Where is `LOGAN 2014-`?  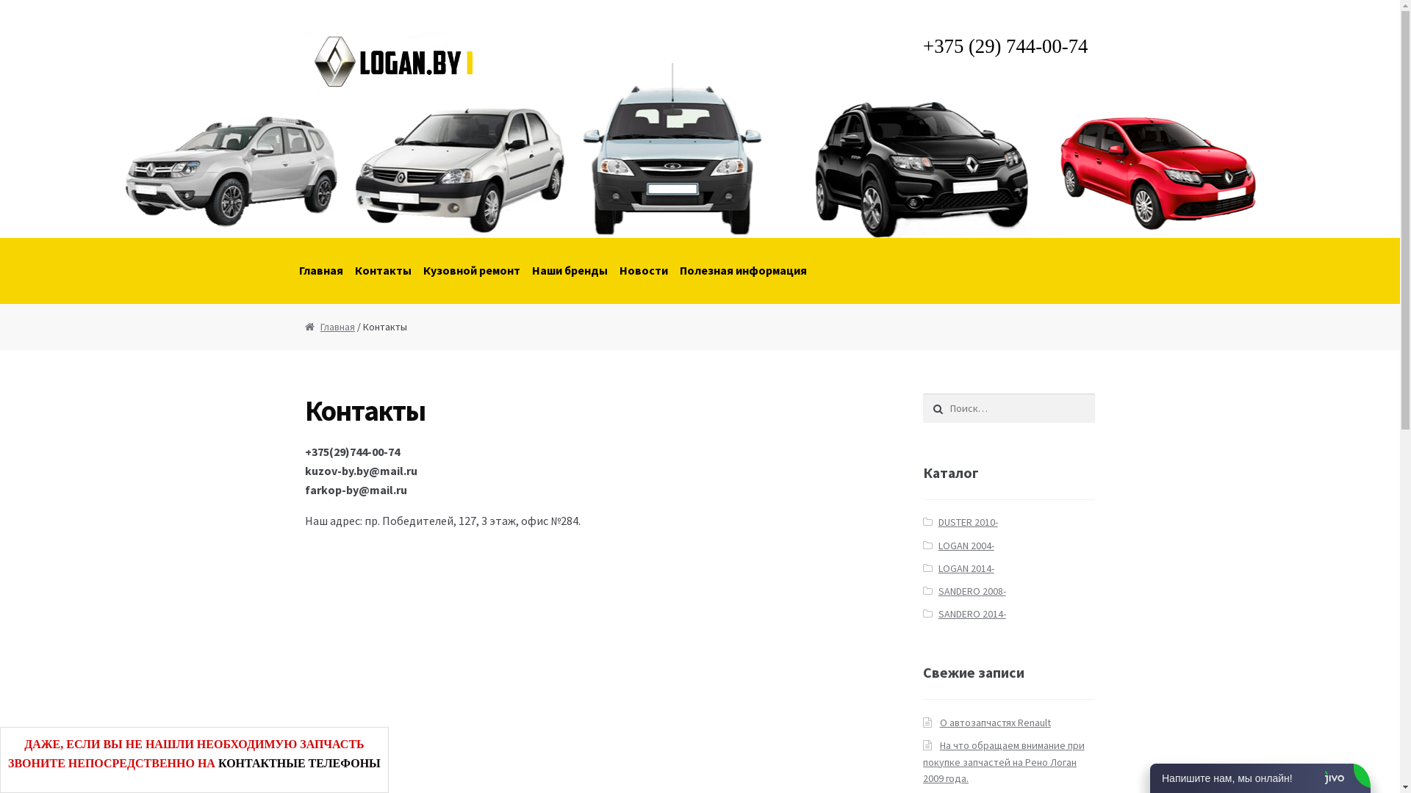 LOGAN 2014- is located at coordinates (966, 568).